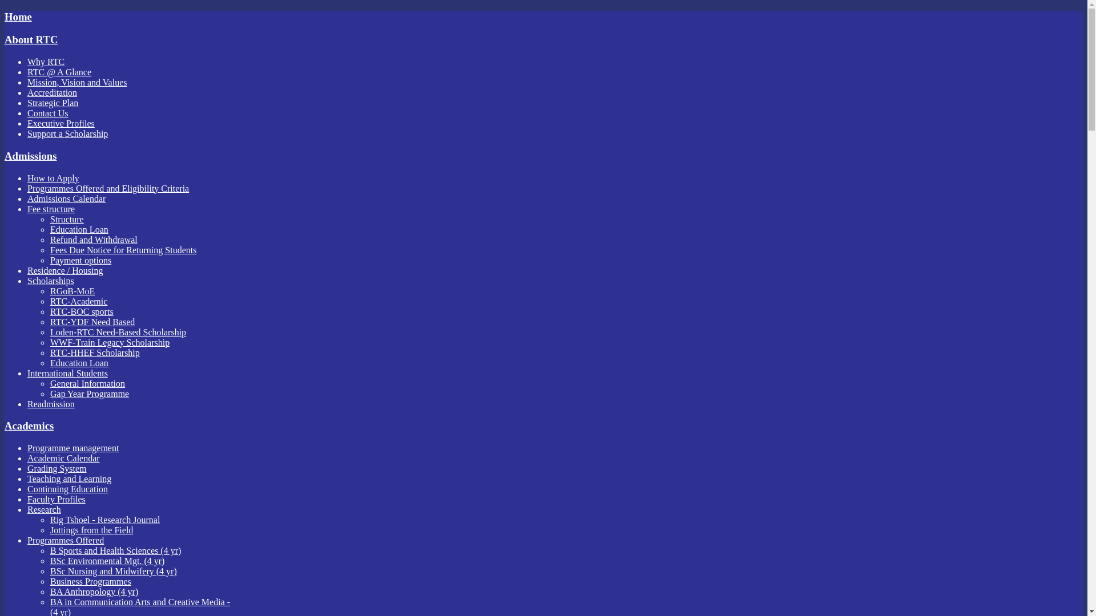  Describe the element at coordinates (67, 373) in the screenshot. I see `International Students` at that location.